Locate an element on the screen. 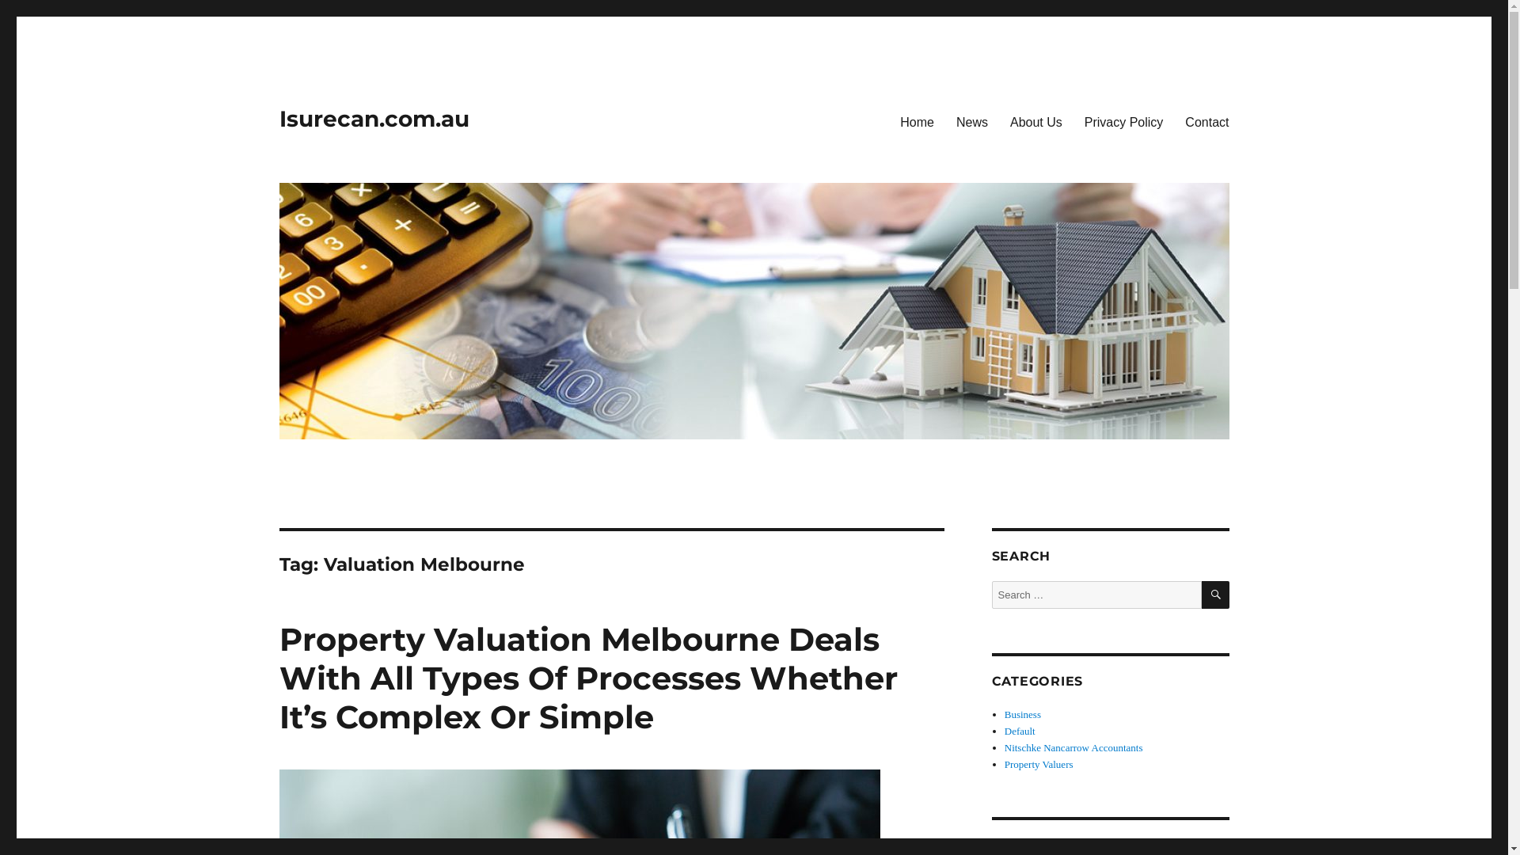 The image size is (1520, 855). SEARCH is located at coordinates (1216, 595).